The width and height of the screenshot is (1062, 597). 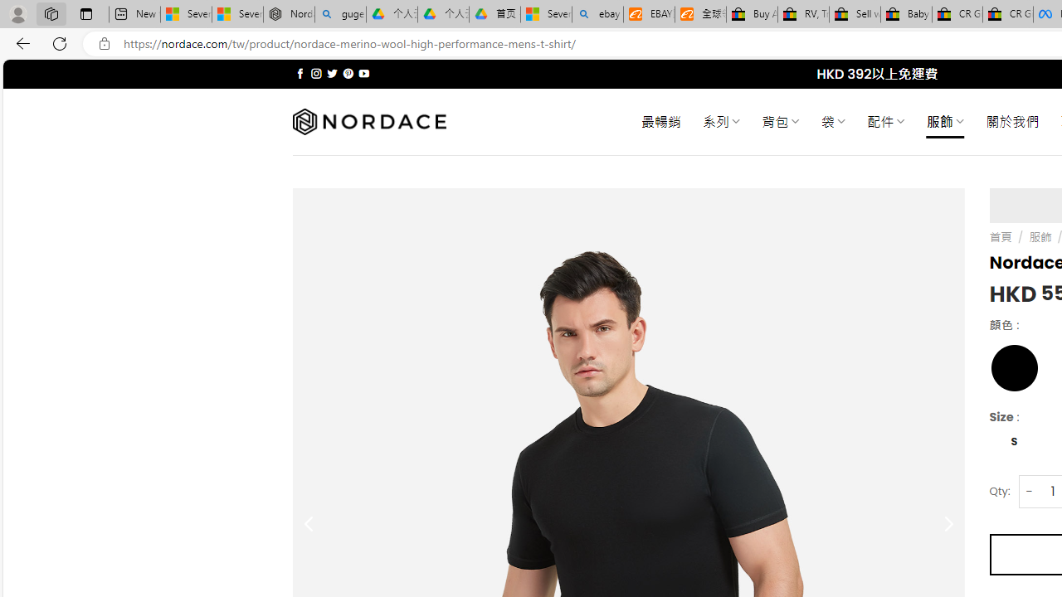 I want to click on -, so click(x=1029, y=491).